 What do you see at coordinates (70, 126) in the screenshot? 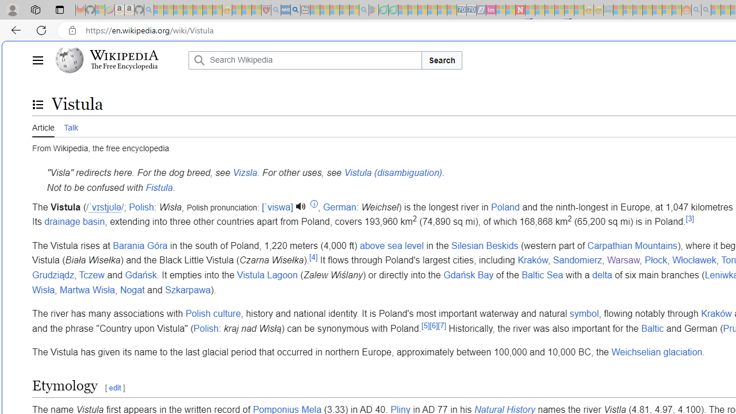
I see `Talk` at bounding box center [70, 126].